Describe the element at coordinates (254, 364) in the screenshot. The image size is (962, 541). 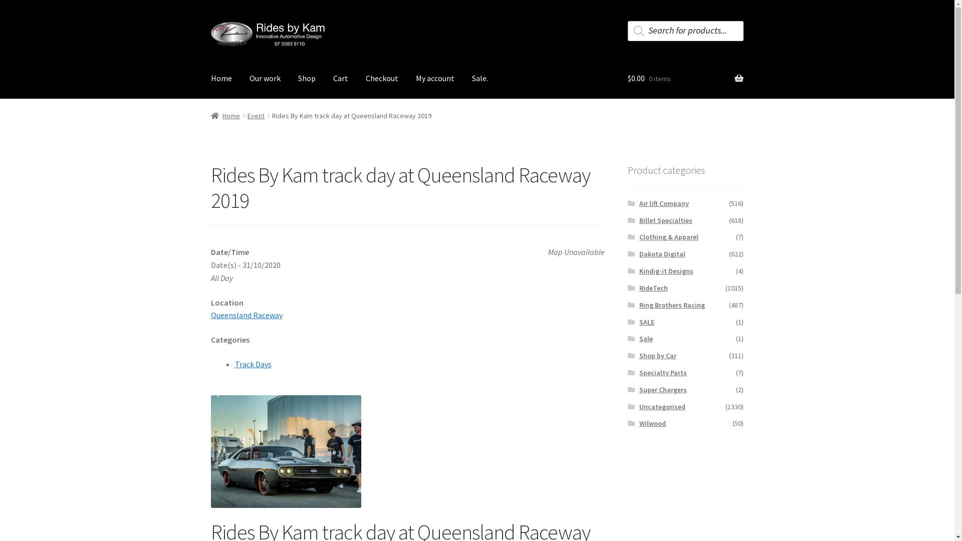
I see `Track Days` at that location.